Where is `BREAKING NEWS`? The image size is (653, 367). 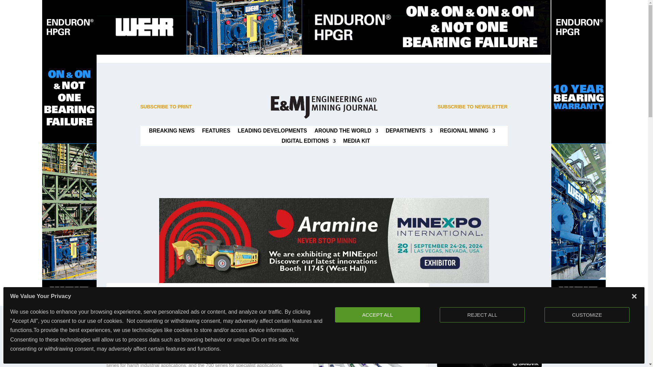
BREAKING NEWS is located at coordinates (171, 132).